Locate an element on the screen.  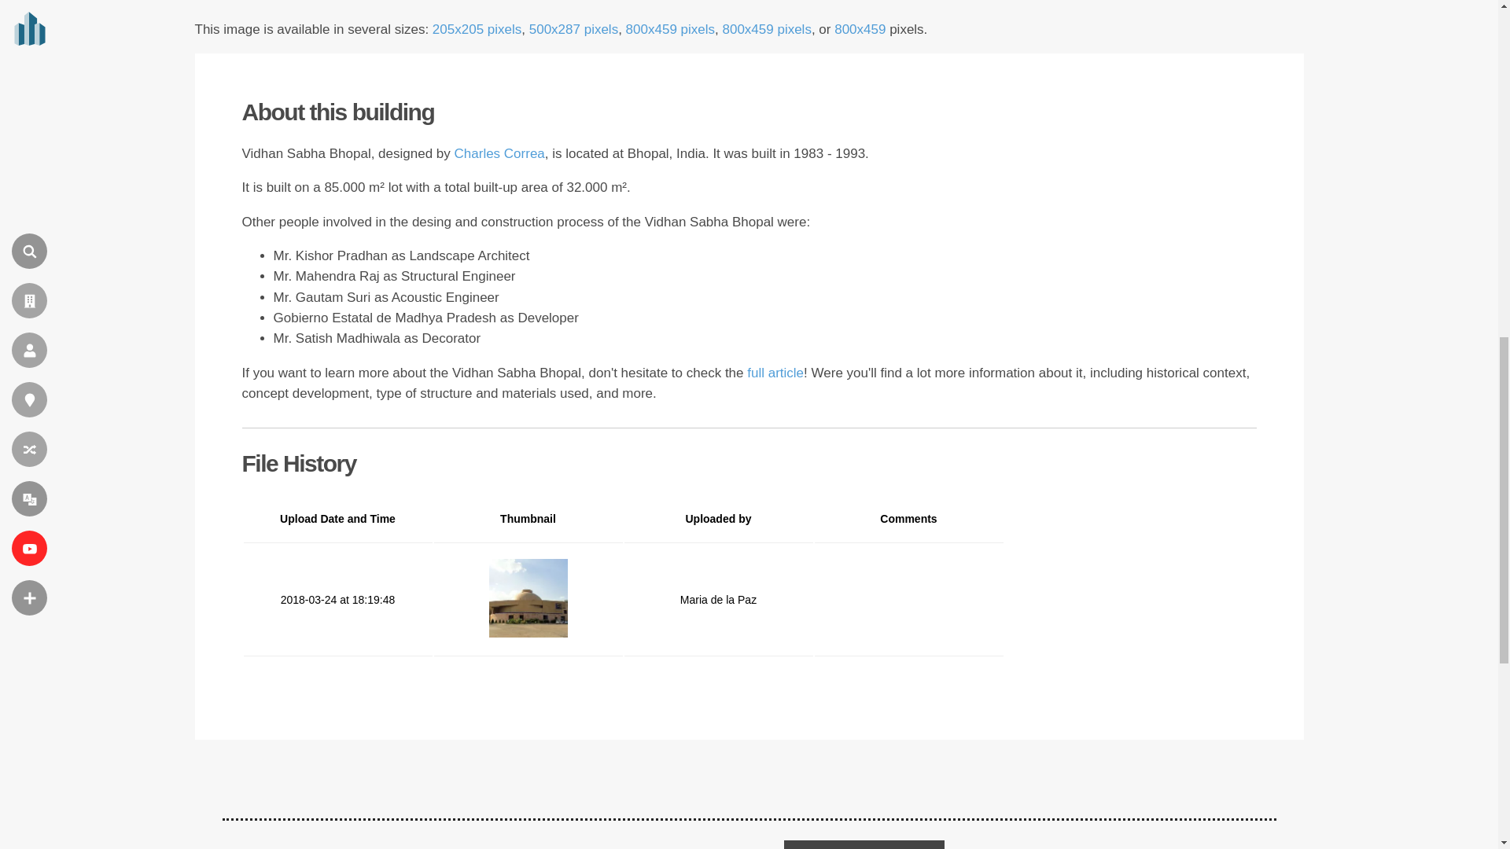
SIGN ME UP! is located at coordinates (864, 844).